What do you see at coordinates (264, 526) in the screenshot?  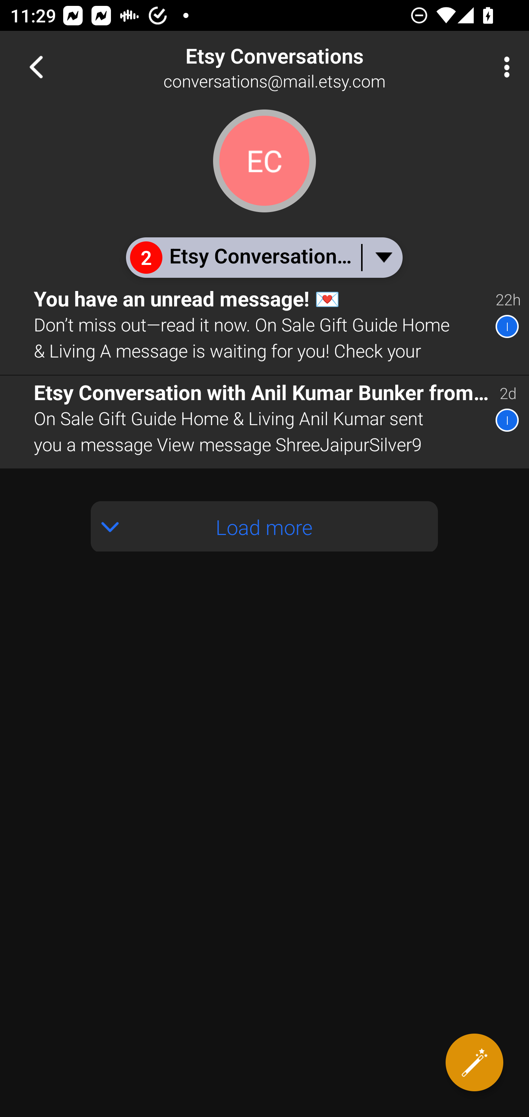 I see `Load more` at bounding box center [264, 526].